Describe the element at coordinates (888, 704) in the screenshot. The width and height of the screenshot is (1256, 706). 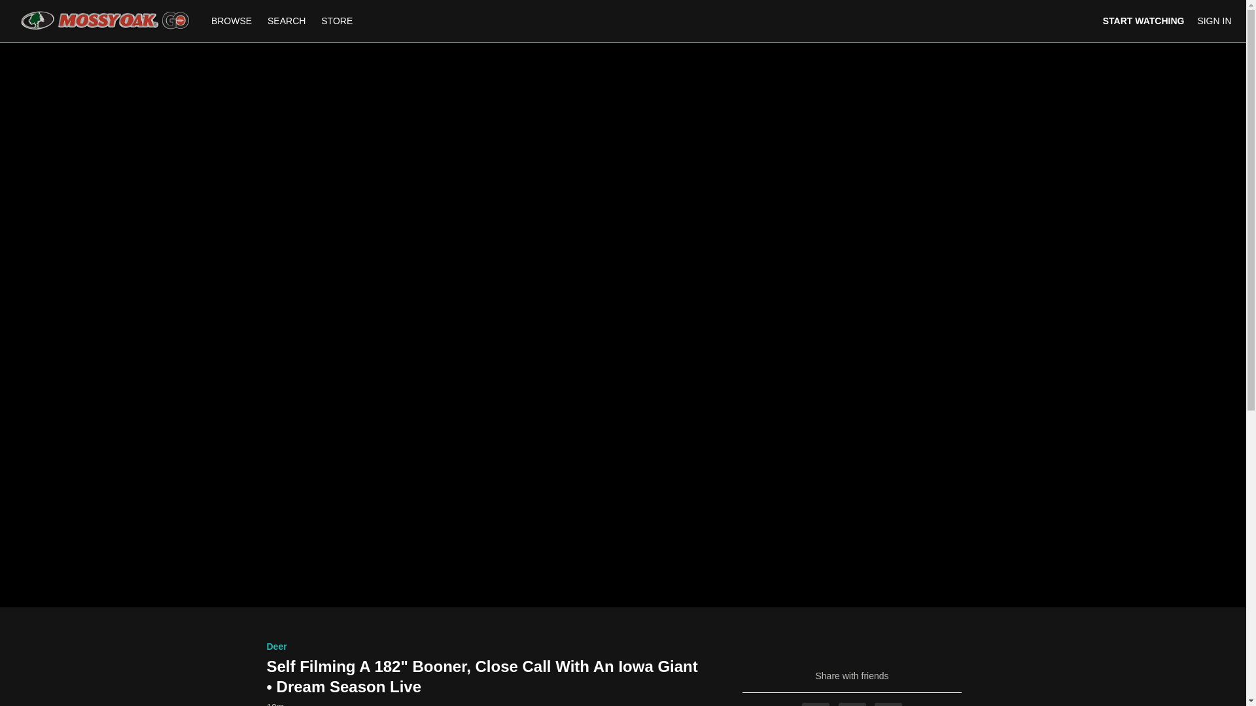
I see `Email` at that location.